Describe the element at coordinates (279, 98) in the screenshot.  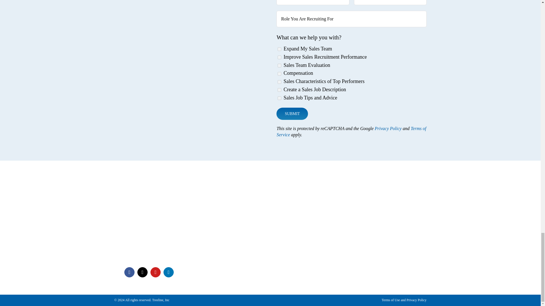
I see `Sales Job Tips and Advice` at that location.